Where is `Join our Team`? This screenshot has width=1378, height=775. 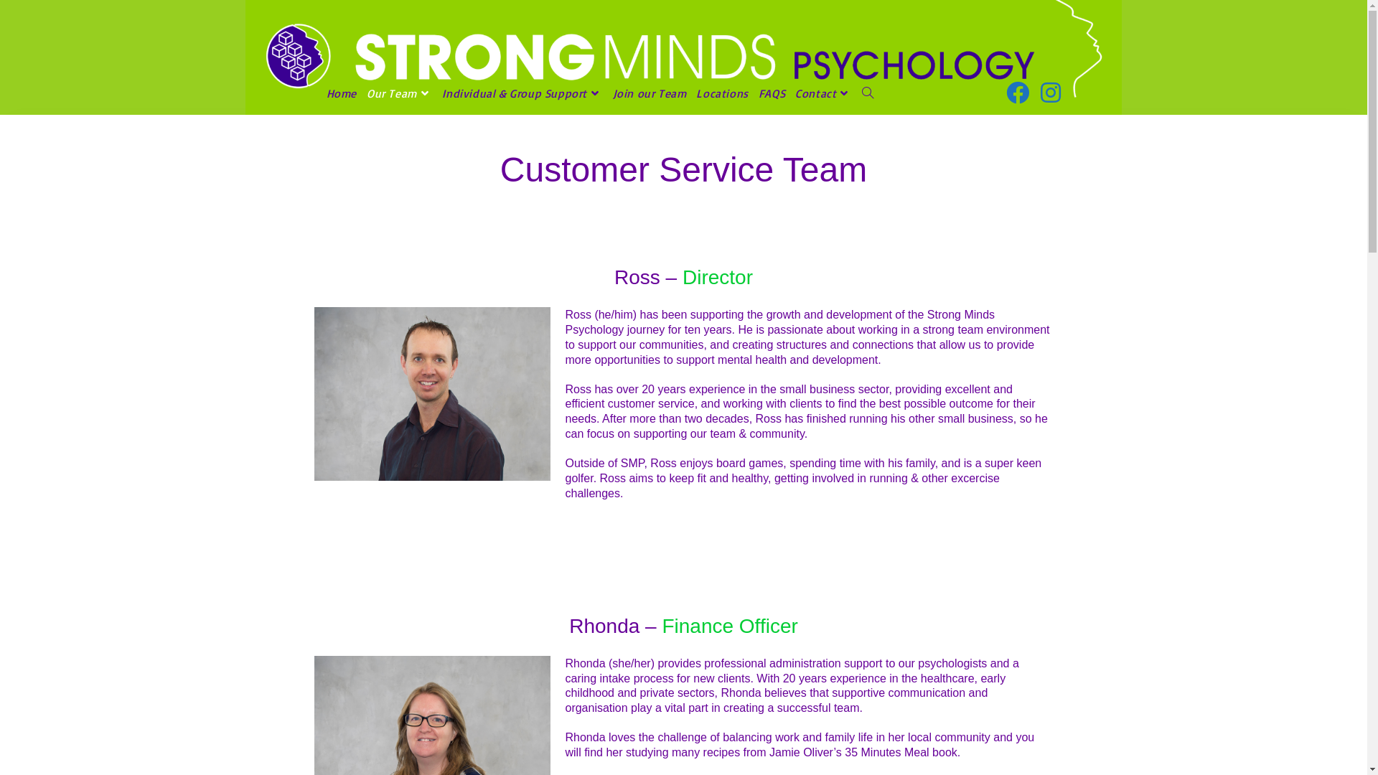 Join our Team is located at coordinates (650, 93).